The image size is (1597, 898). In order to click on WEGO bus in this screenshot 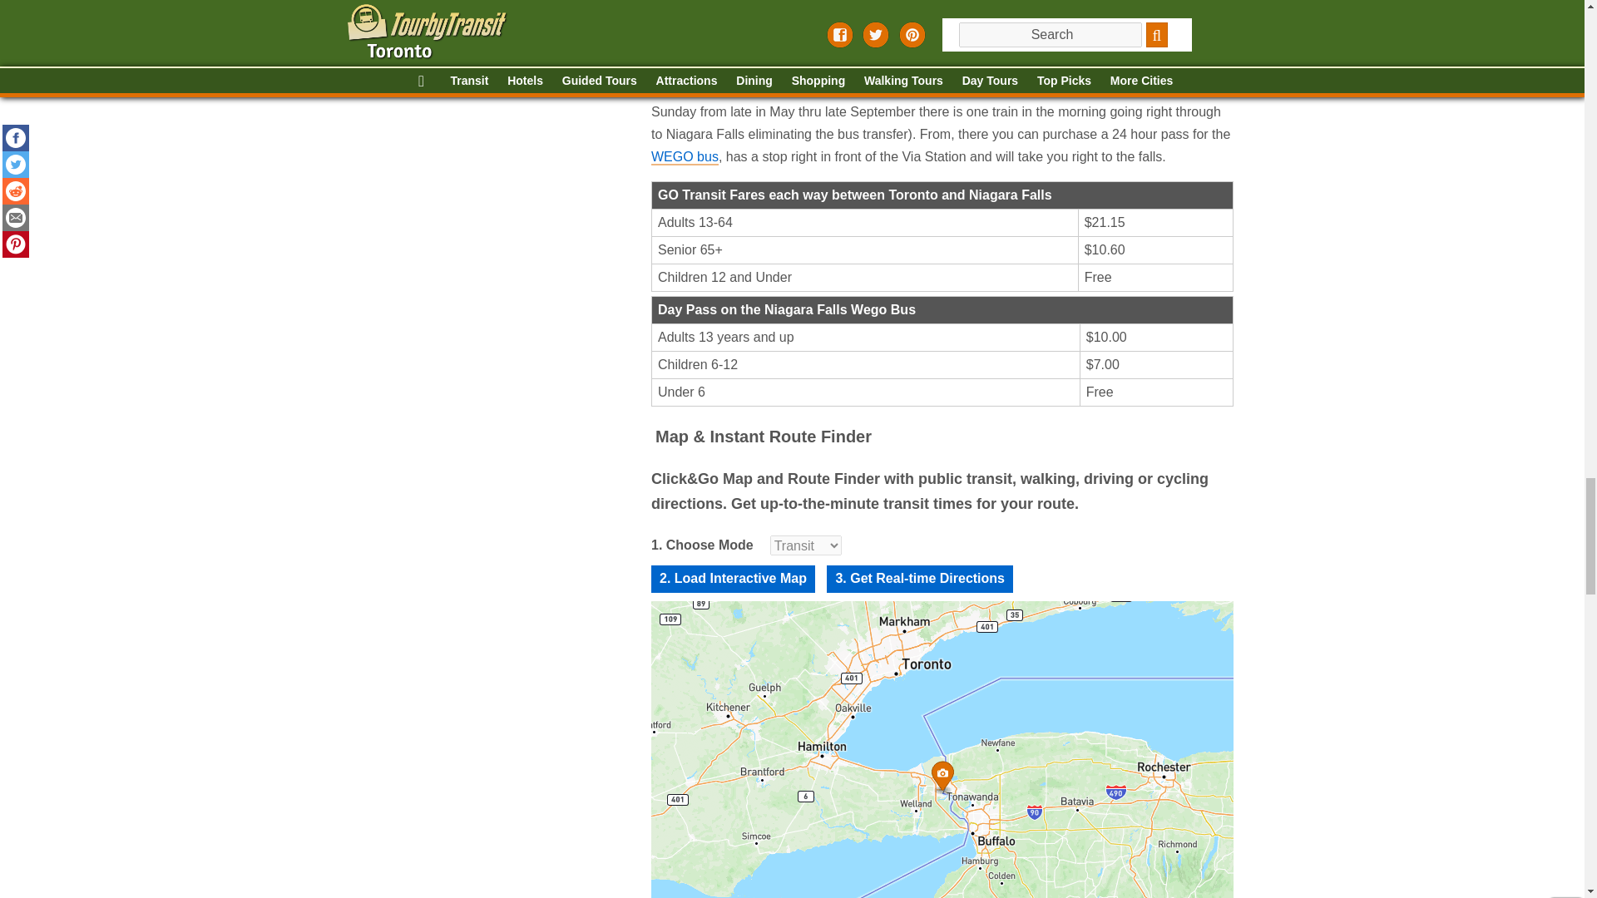, I will do `click(684, 157)`.